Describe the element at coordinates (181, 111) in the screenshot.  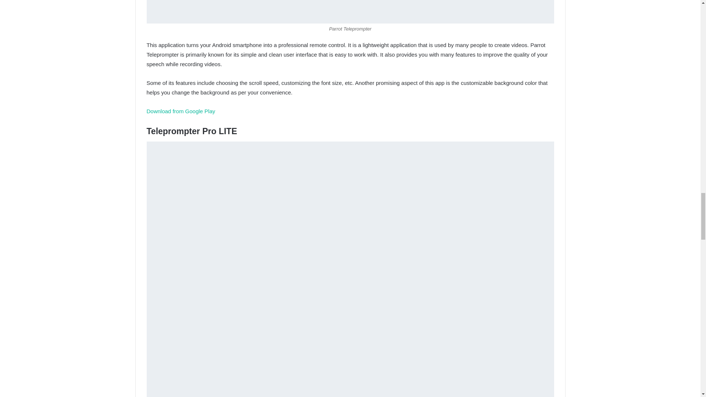
I see `Download from Google Play` at that location.